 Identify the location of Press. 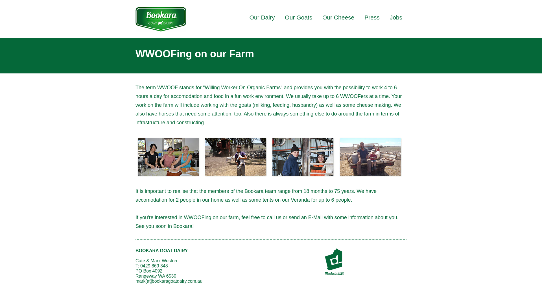
(372, 17).